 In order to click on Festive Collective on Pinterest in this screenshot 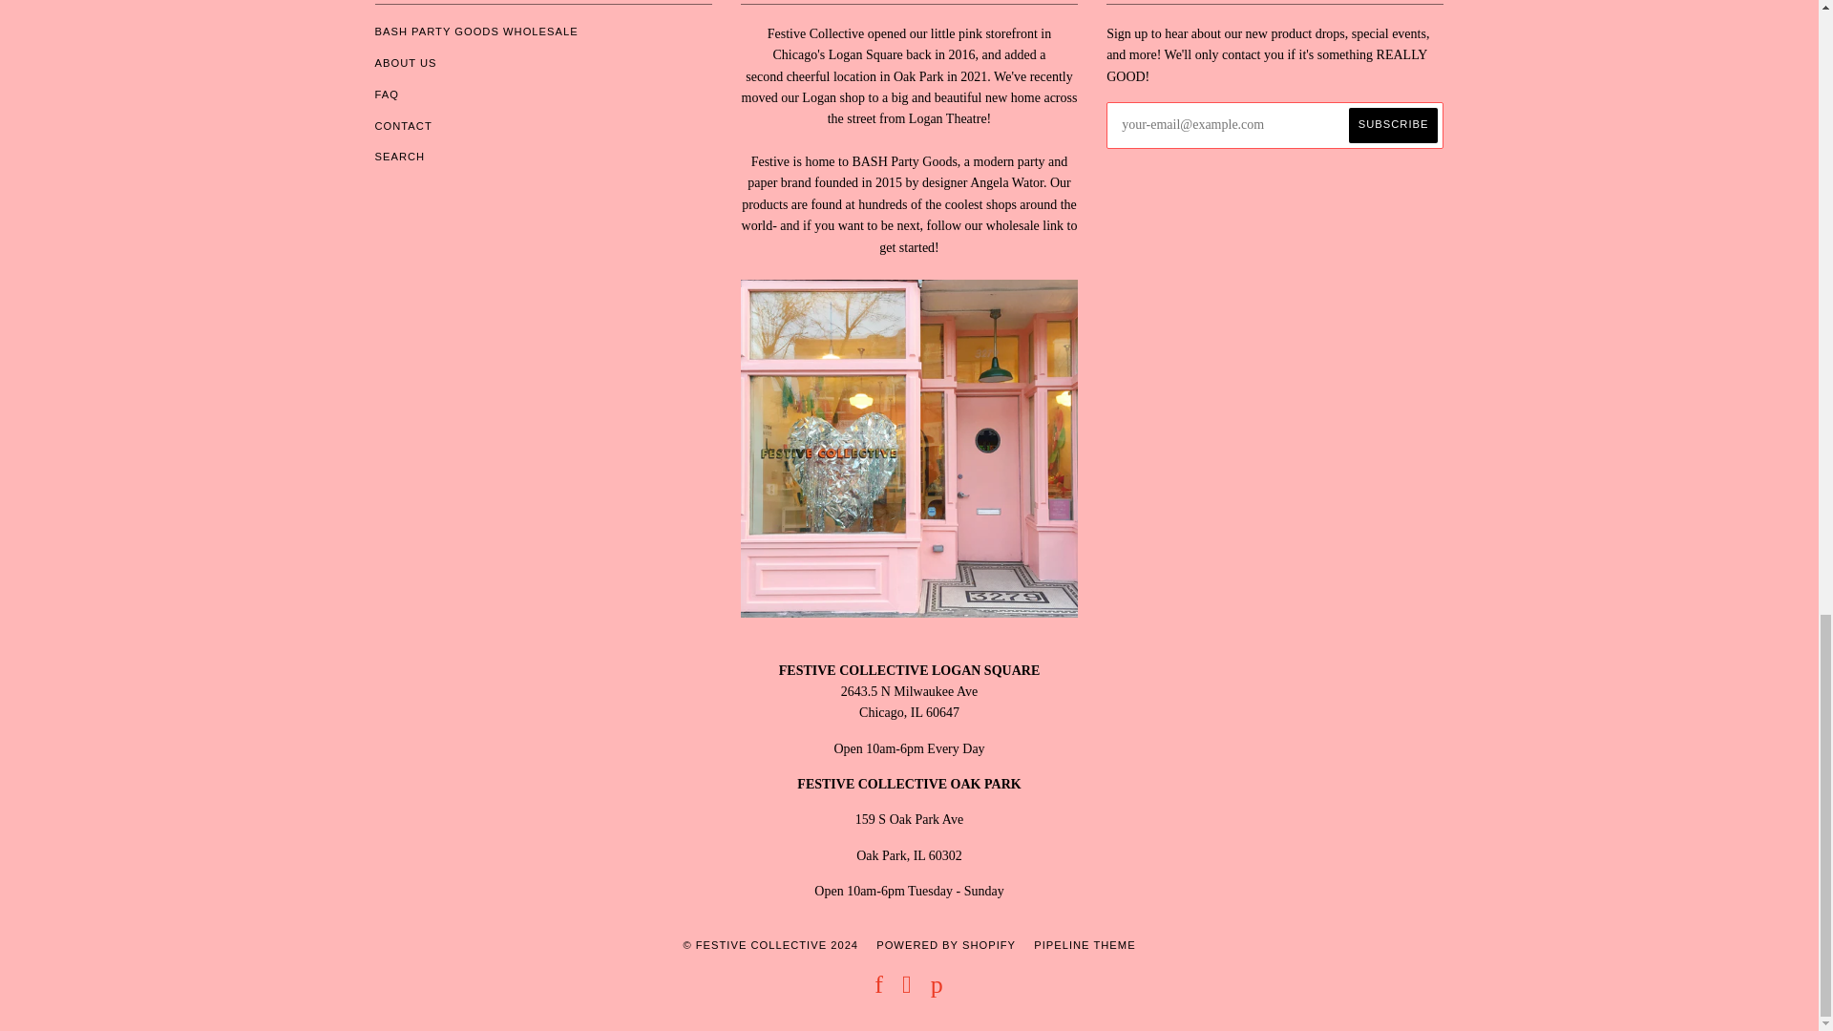, I will do `click(938, 989)`.